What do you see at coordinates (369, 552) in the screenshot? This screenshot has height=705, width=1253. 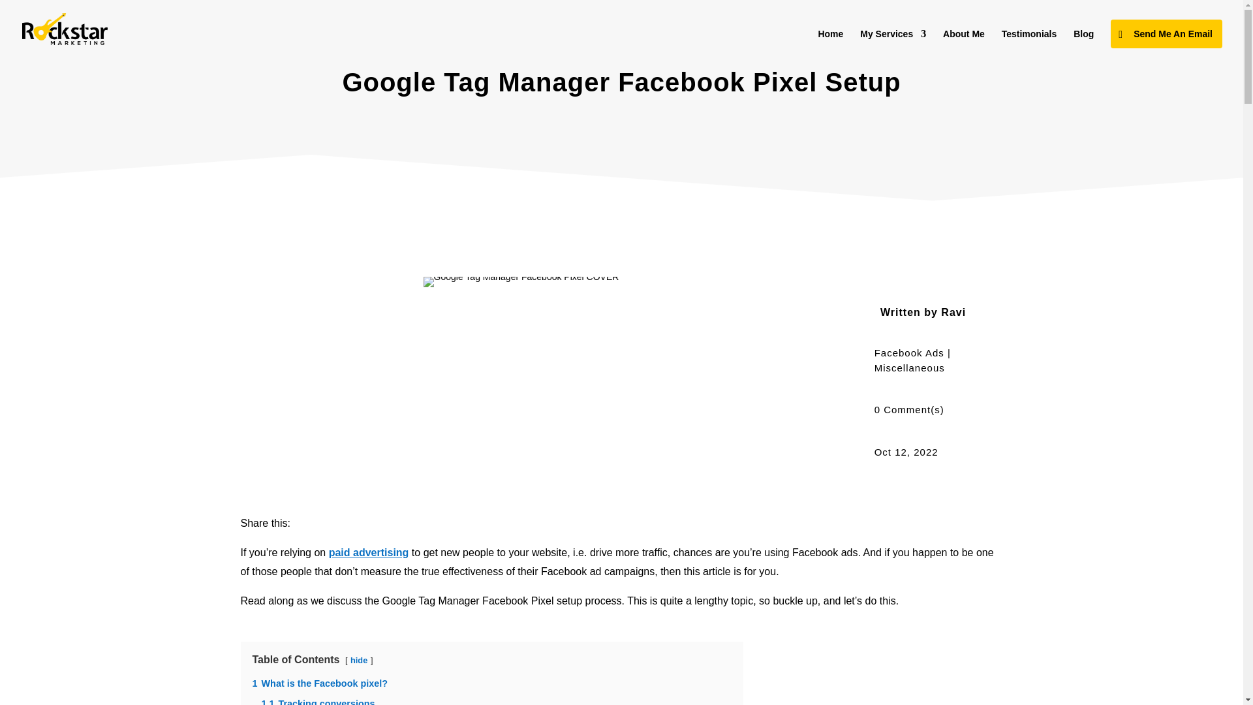 I see `paid advertising` at bounding box center [369, 552].